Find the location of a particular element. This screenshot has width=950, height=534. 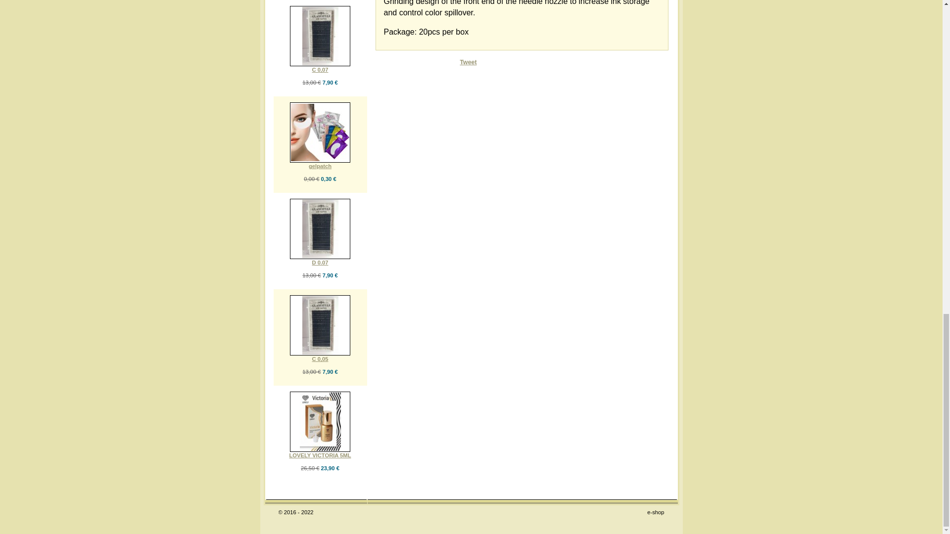

C 0,07 is located at coordinates (321, 69).